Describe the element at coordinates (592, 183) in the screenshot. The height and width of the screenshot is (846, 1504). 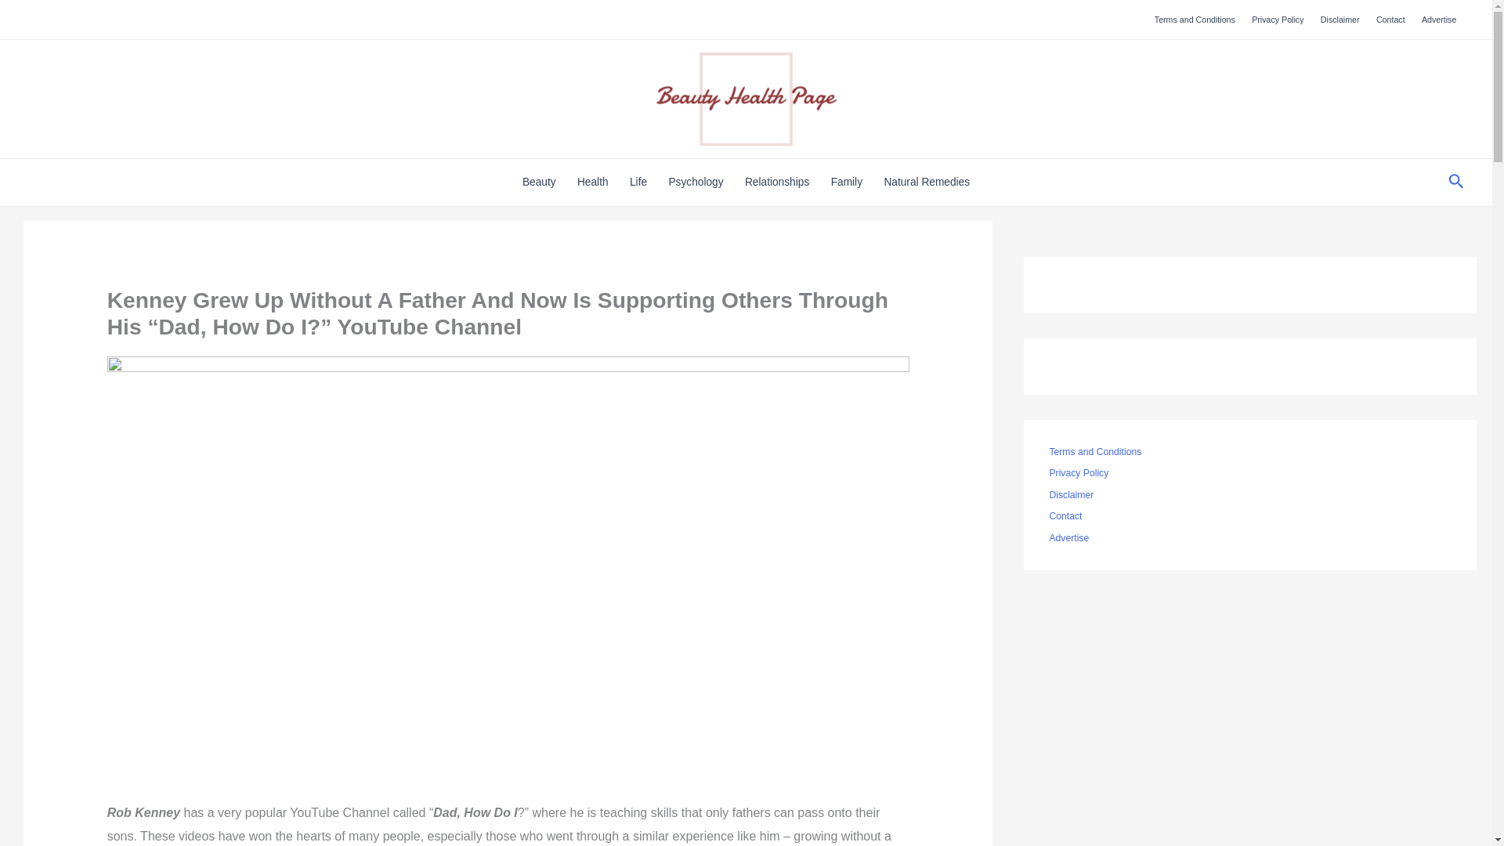
I see `Health` at that location.